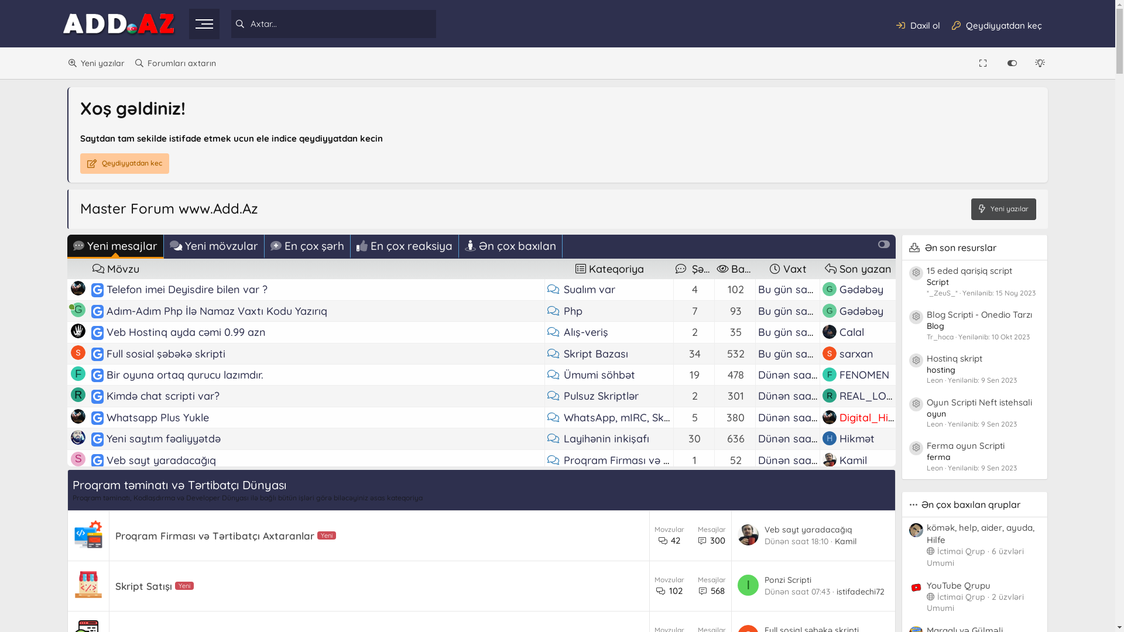 The image size is (1124, 632). What do you see at coordinates (78, 501) in the screenshot?
I see `I` at bounding box center [78, 501].